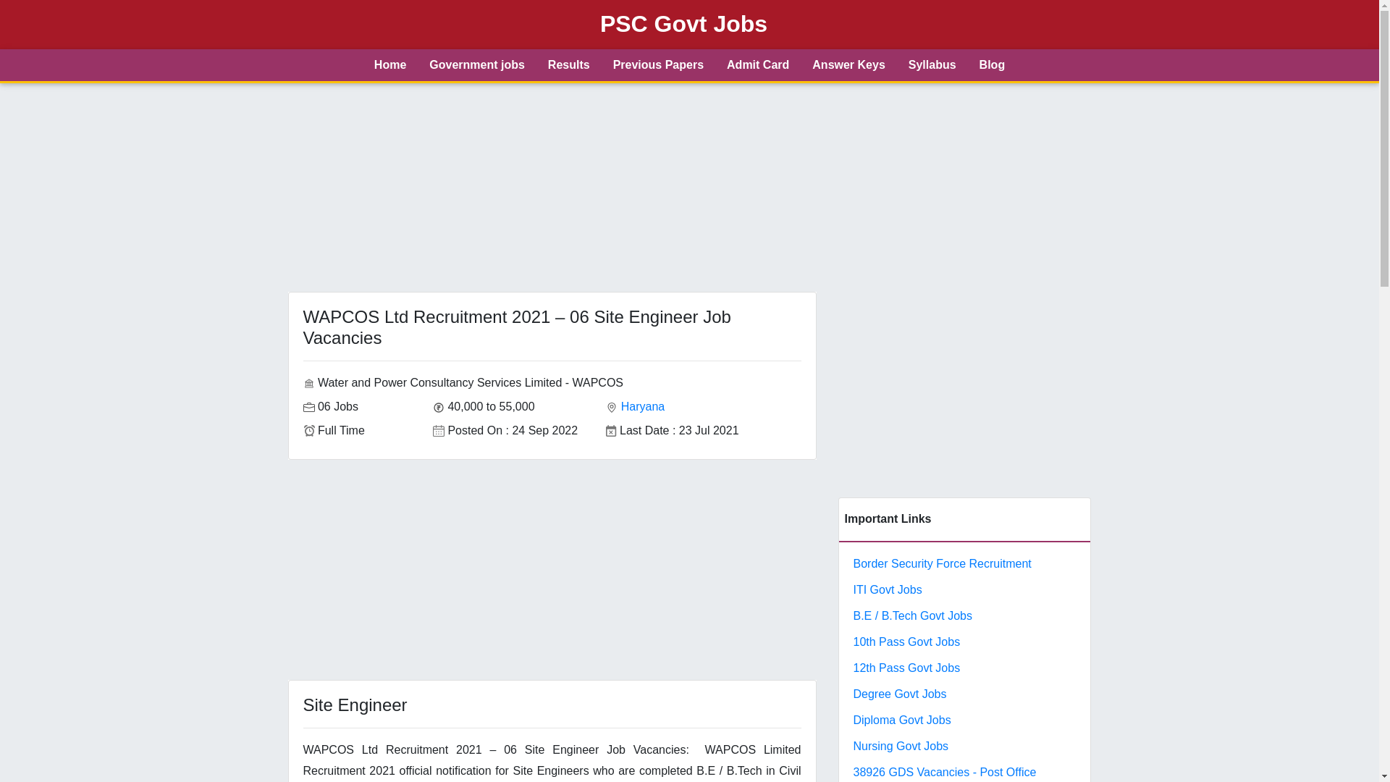 The width and height of the screenshot is (1390, 782). I want to click on Answer Keys, so click(848, 65).